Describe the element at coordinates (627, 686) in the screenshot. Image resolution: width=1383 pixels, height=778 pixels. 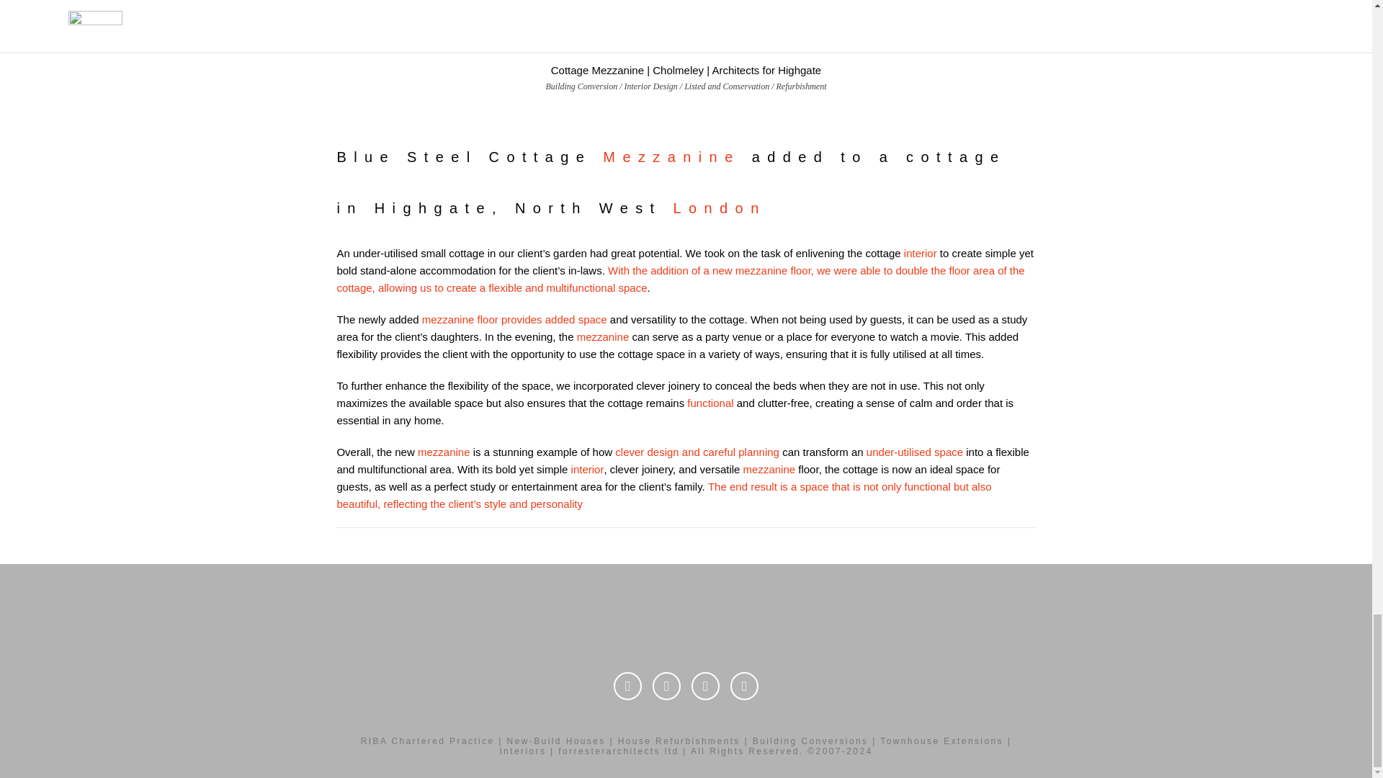
I see `Twitter` at that location.